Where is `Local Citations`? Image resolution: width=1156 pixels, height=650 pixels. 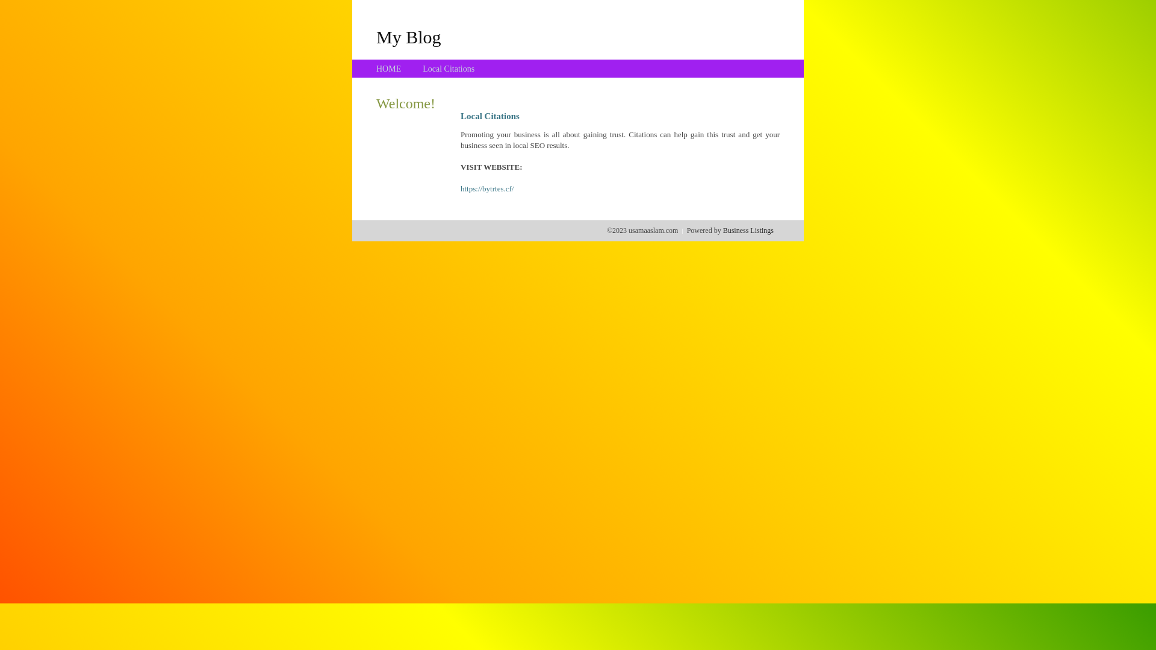
Local Citations is located at coordinates (449, 69).